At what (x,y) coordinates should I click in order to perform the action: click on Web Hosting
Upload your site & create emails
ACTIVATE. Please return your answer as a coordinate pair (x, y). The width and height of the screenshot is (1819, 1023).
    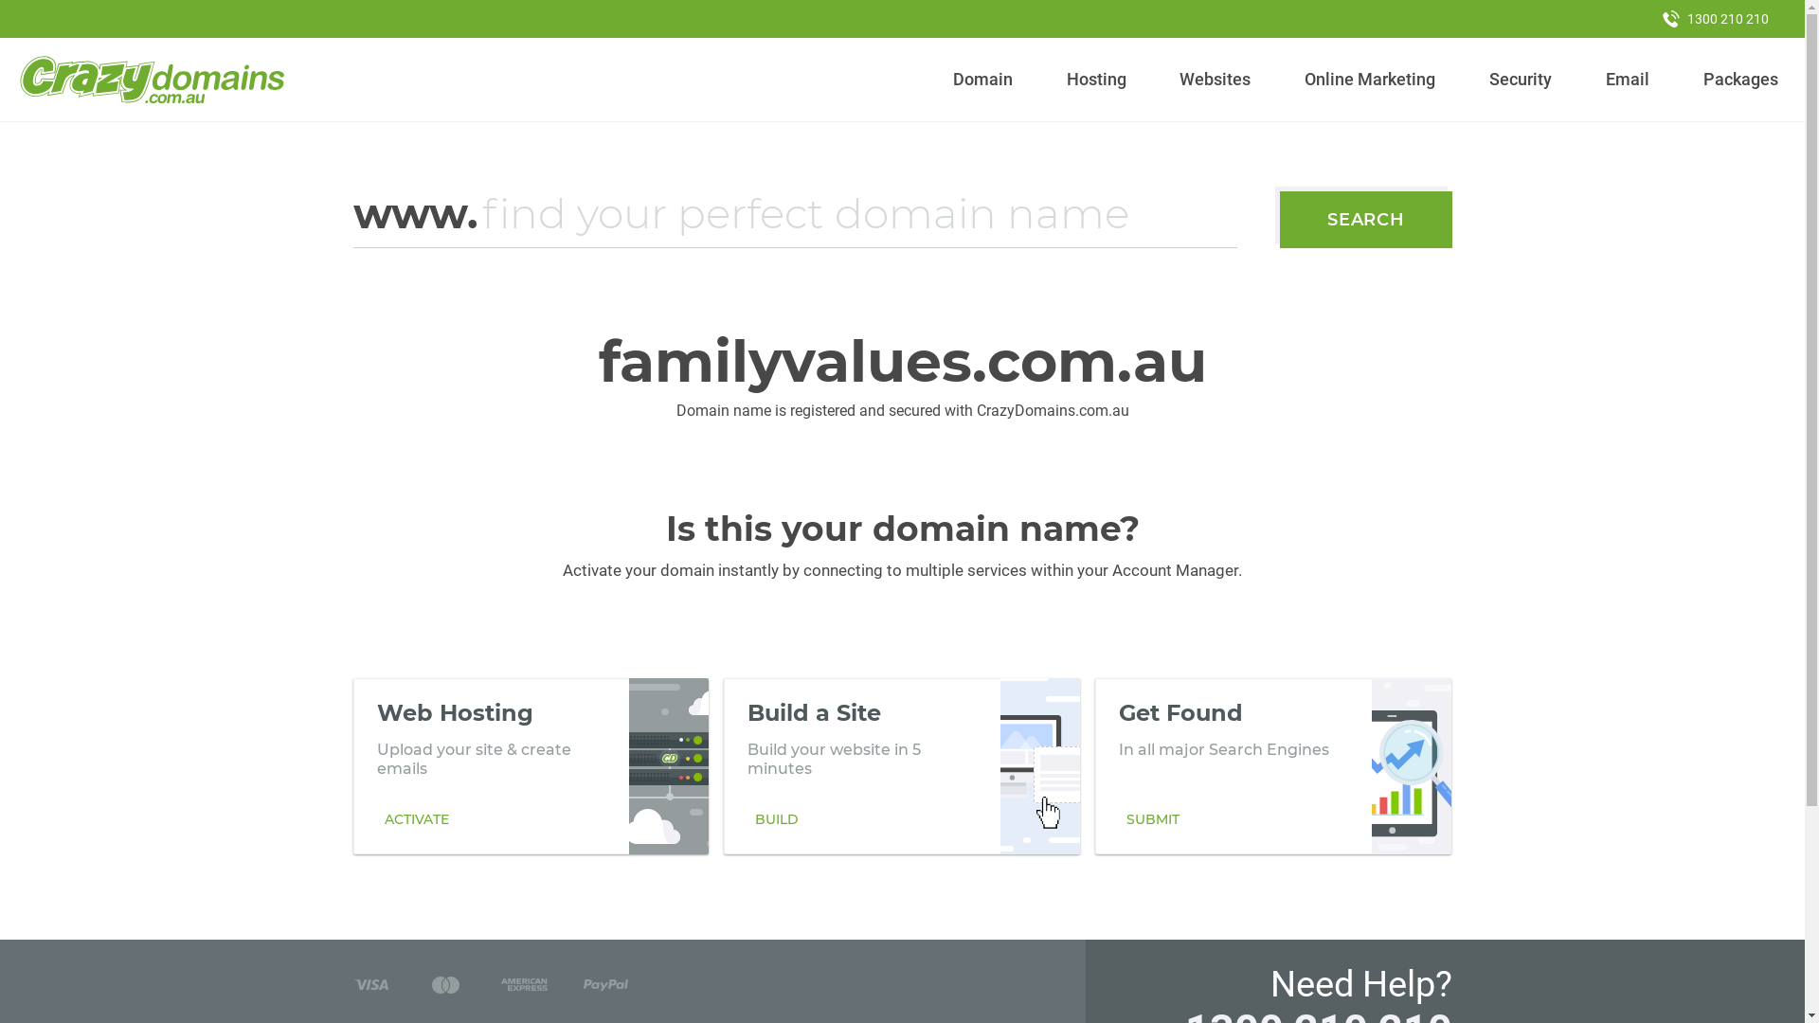
    Looking at the image, I should click on (531, 766).